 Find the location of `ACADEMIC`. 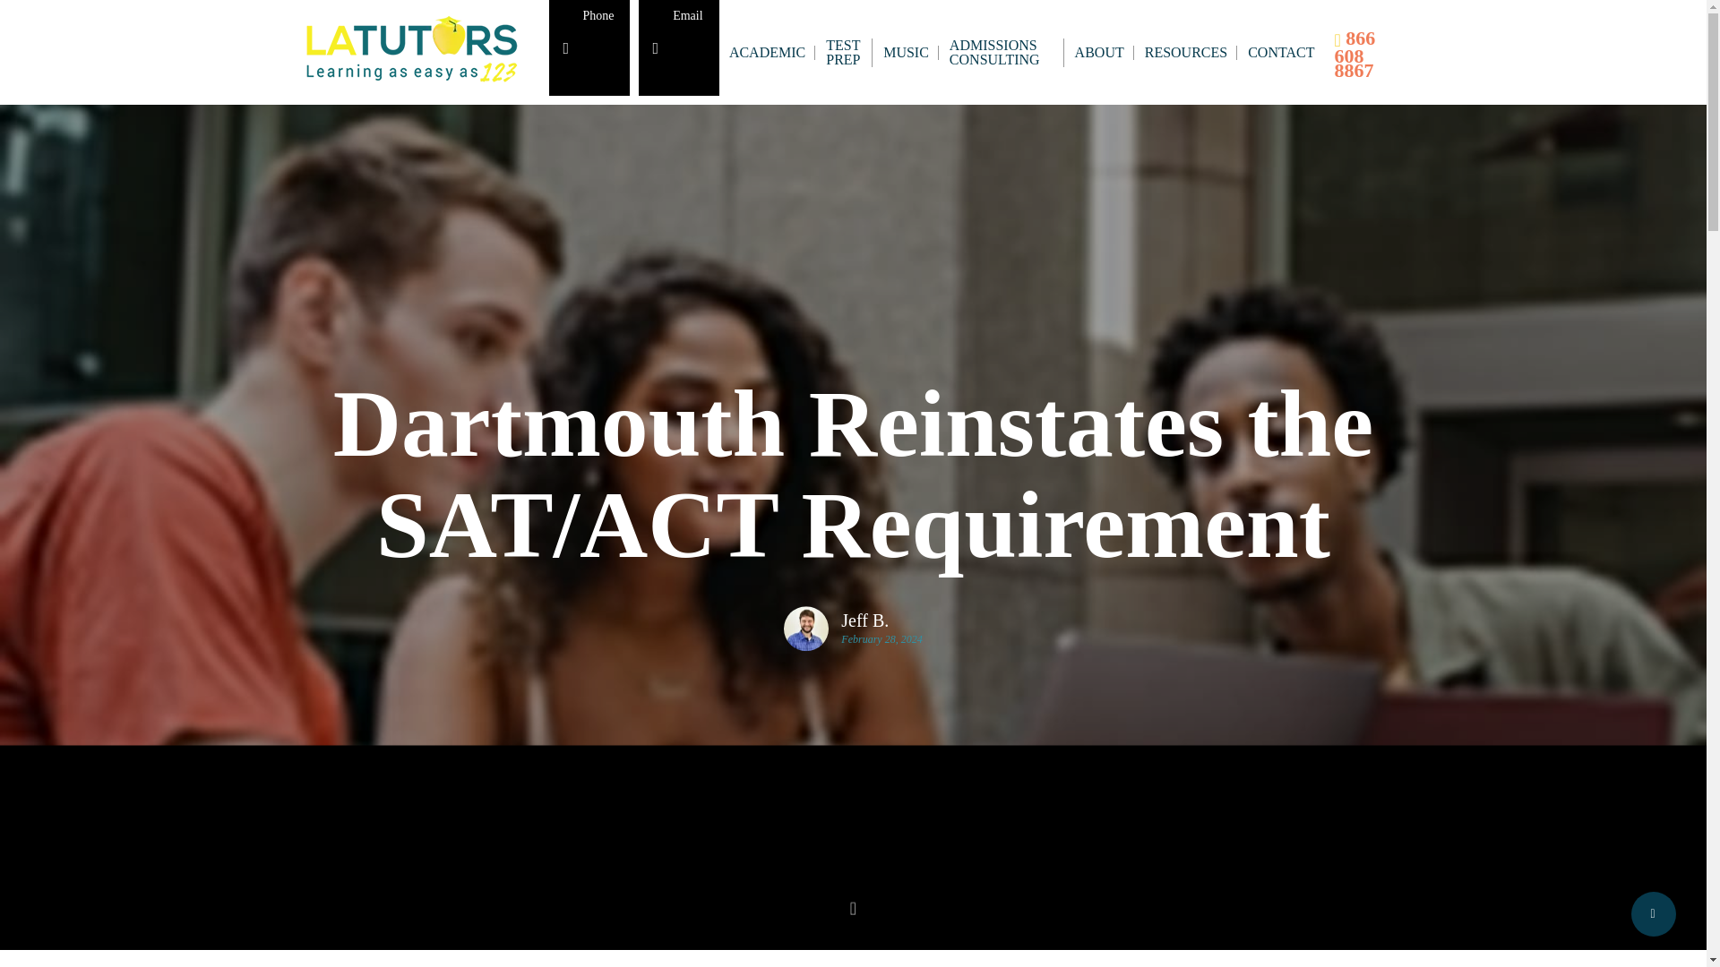

ACADEMIC is located at coordinates (768, 51).